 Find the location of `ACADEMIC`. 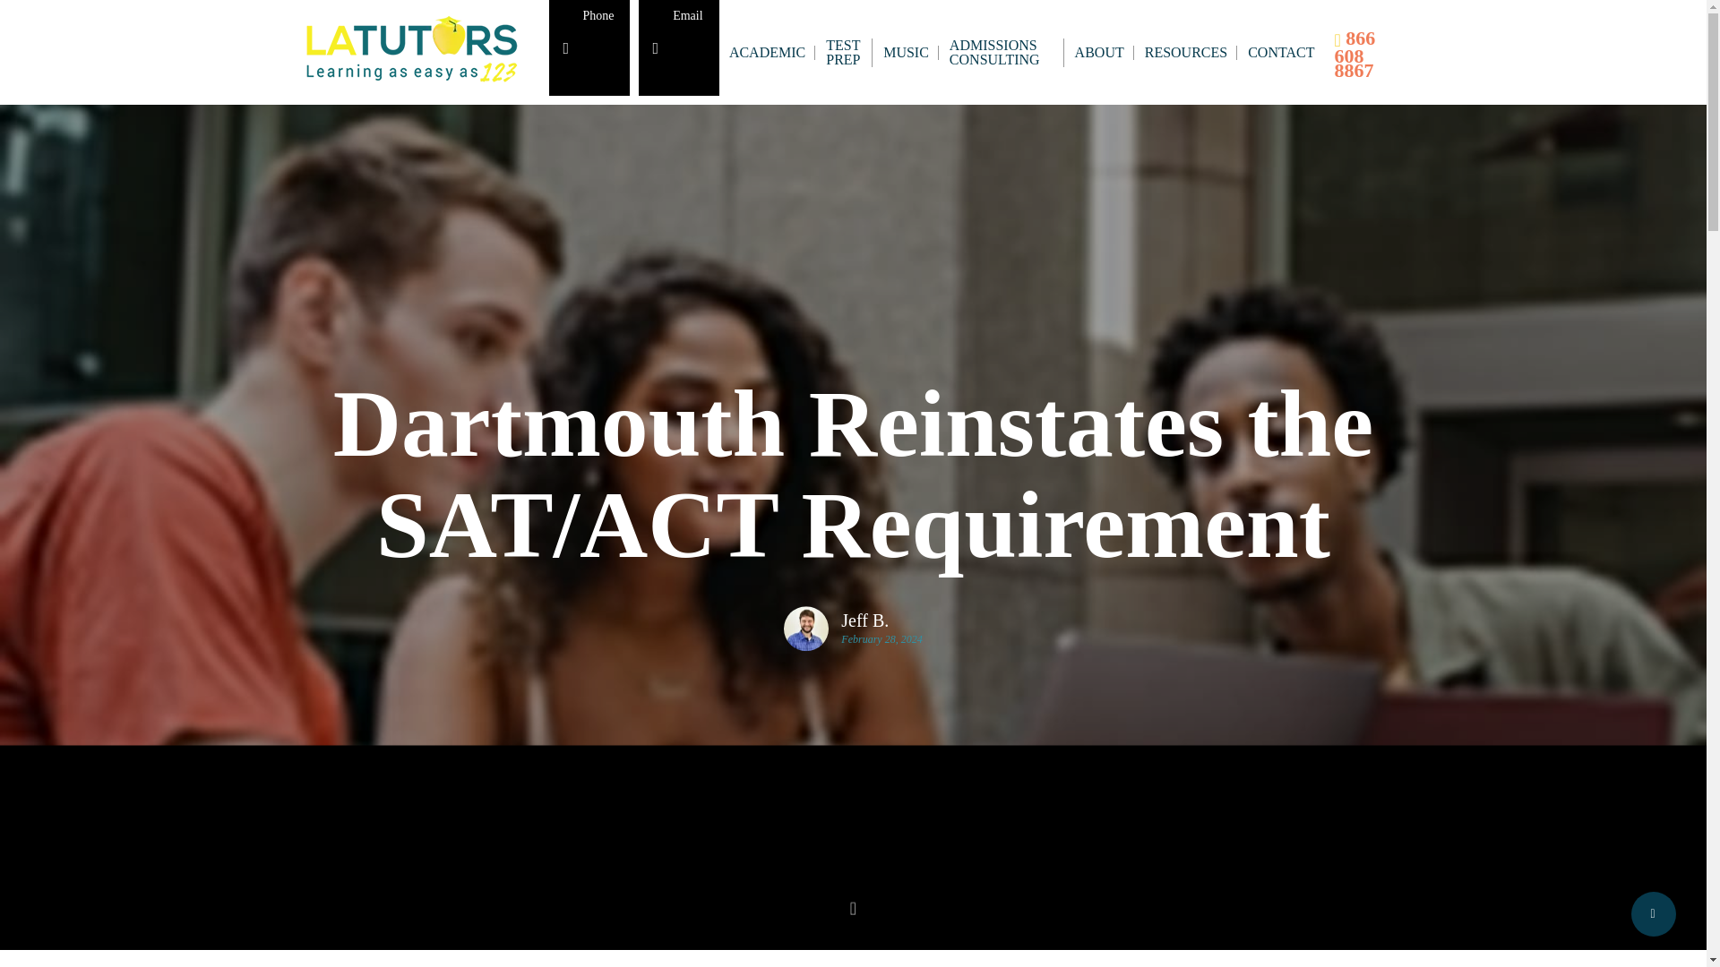

ACADEMIC is located at coordinates (768, 51).